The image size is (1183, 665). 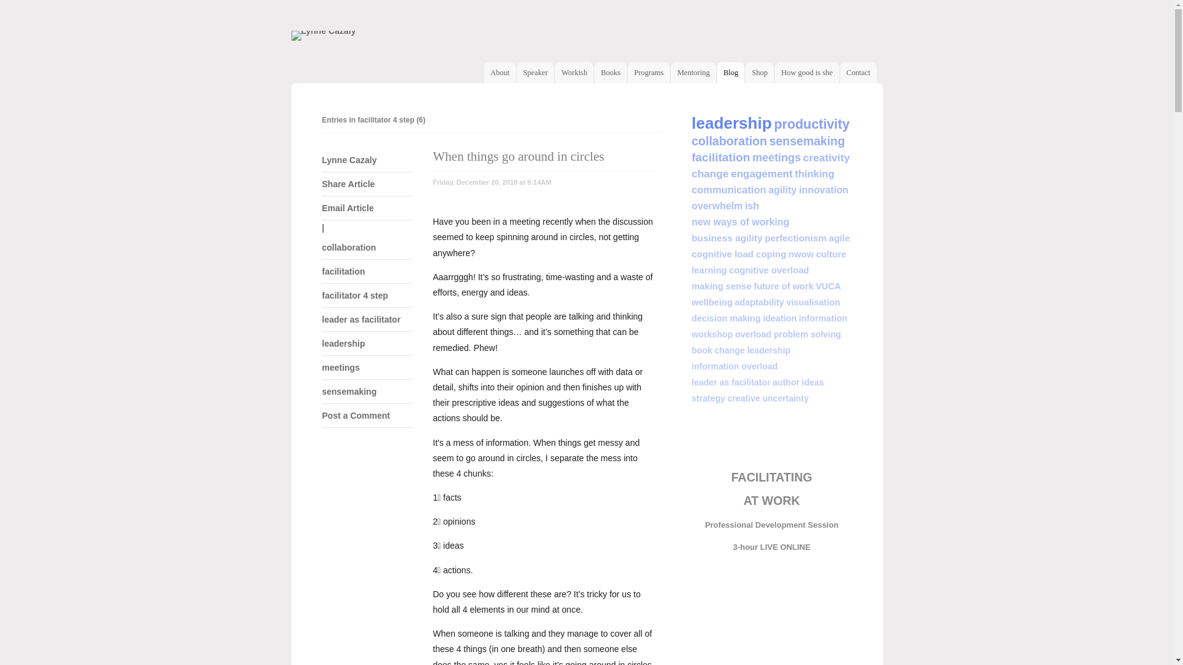 What do you see at coordinates (812, 126) in the screenshot?
I see `productivity` at bounding box center [812, 126].